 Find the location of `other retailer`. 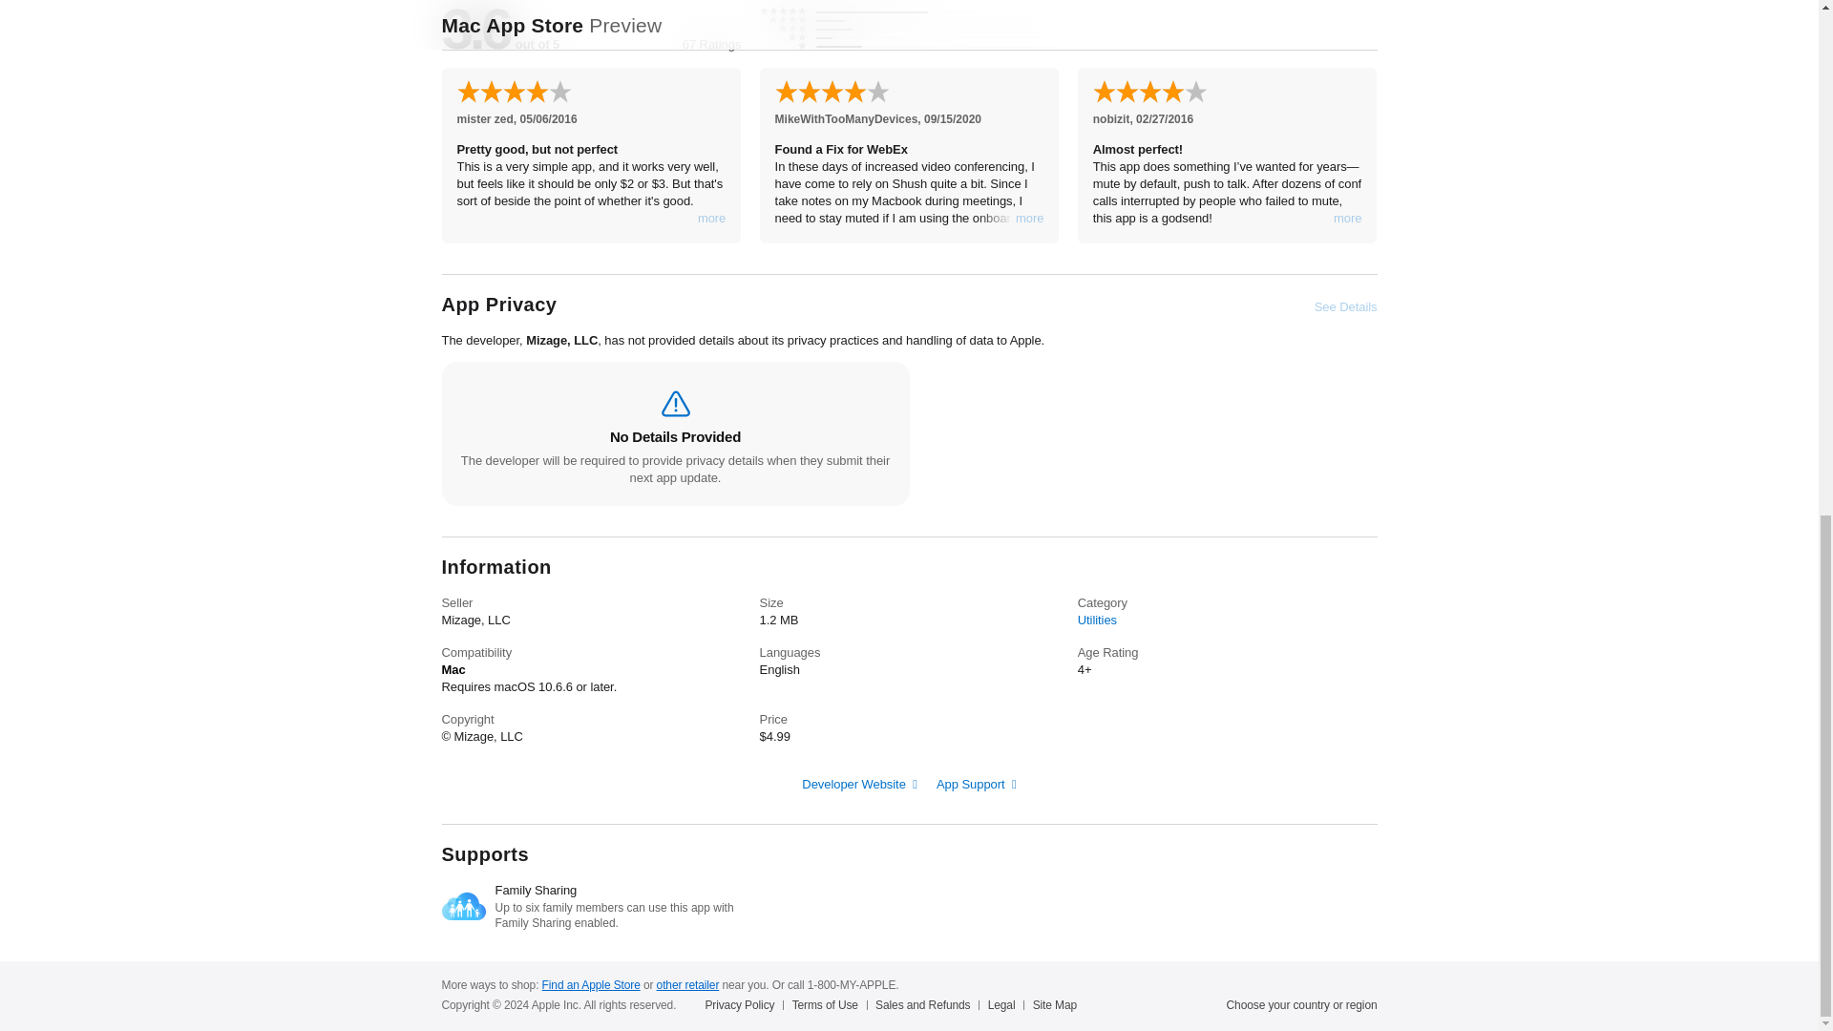

other retailer is located at coordinates (687, 984).